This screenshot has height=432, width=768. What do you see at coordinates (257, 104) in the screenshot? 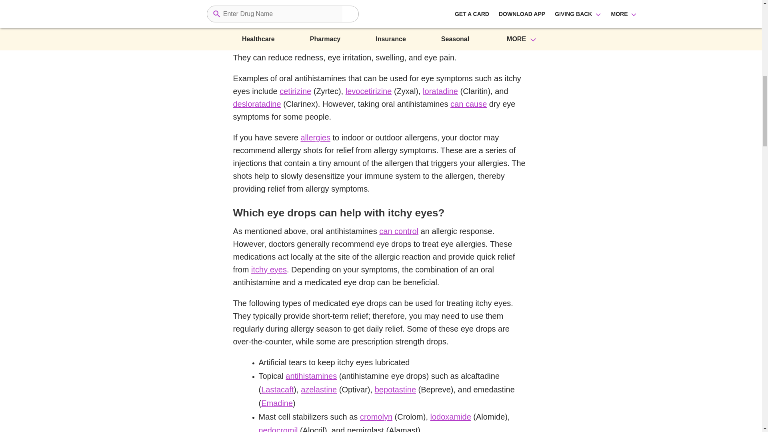
I see `desloratadine` at bounding box center [257, 104].